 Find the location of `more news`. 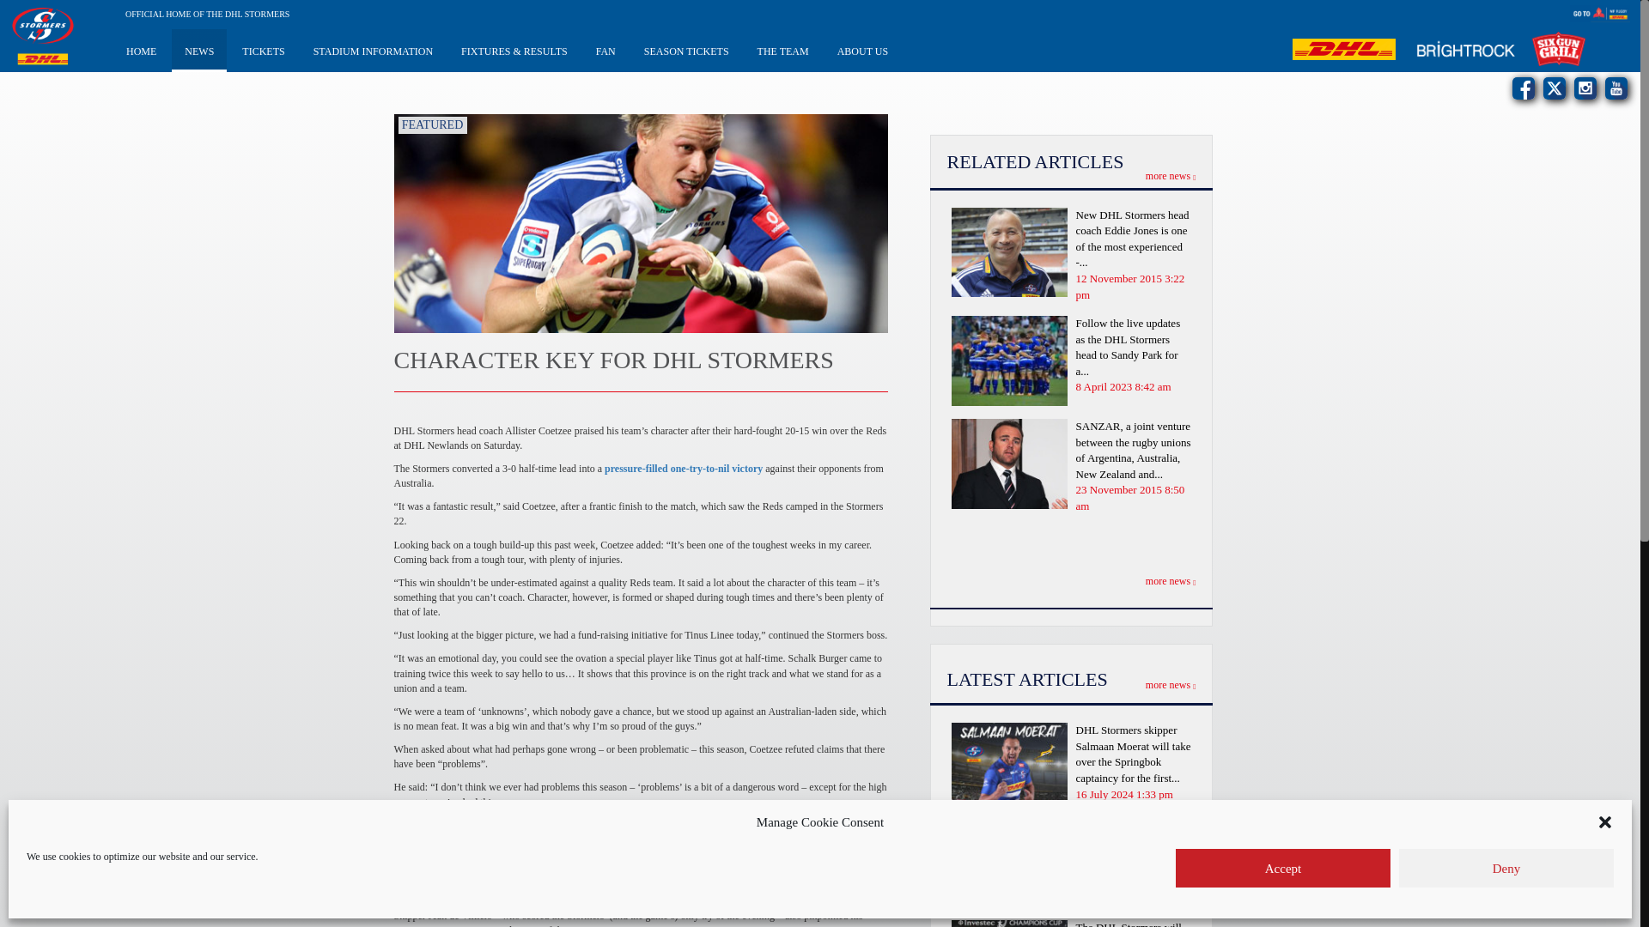

more news is located at coordinates (1171, 175).